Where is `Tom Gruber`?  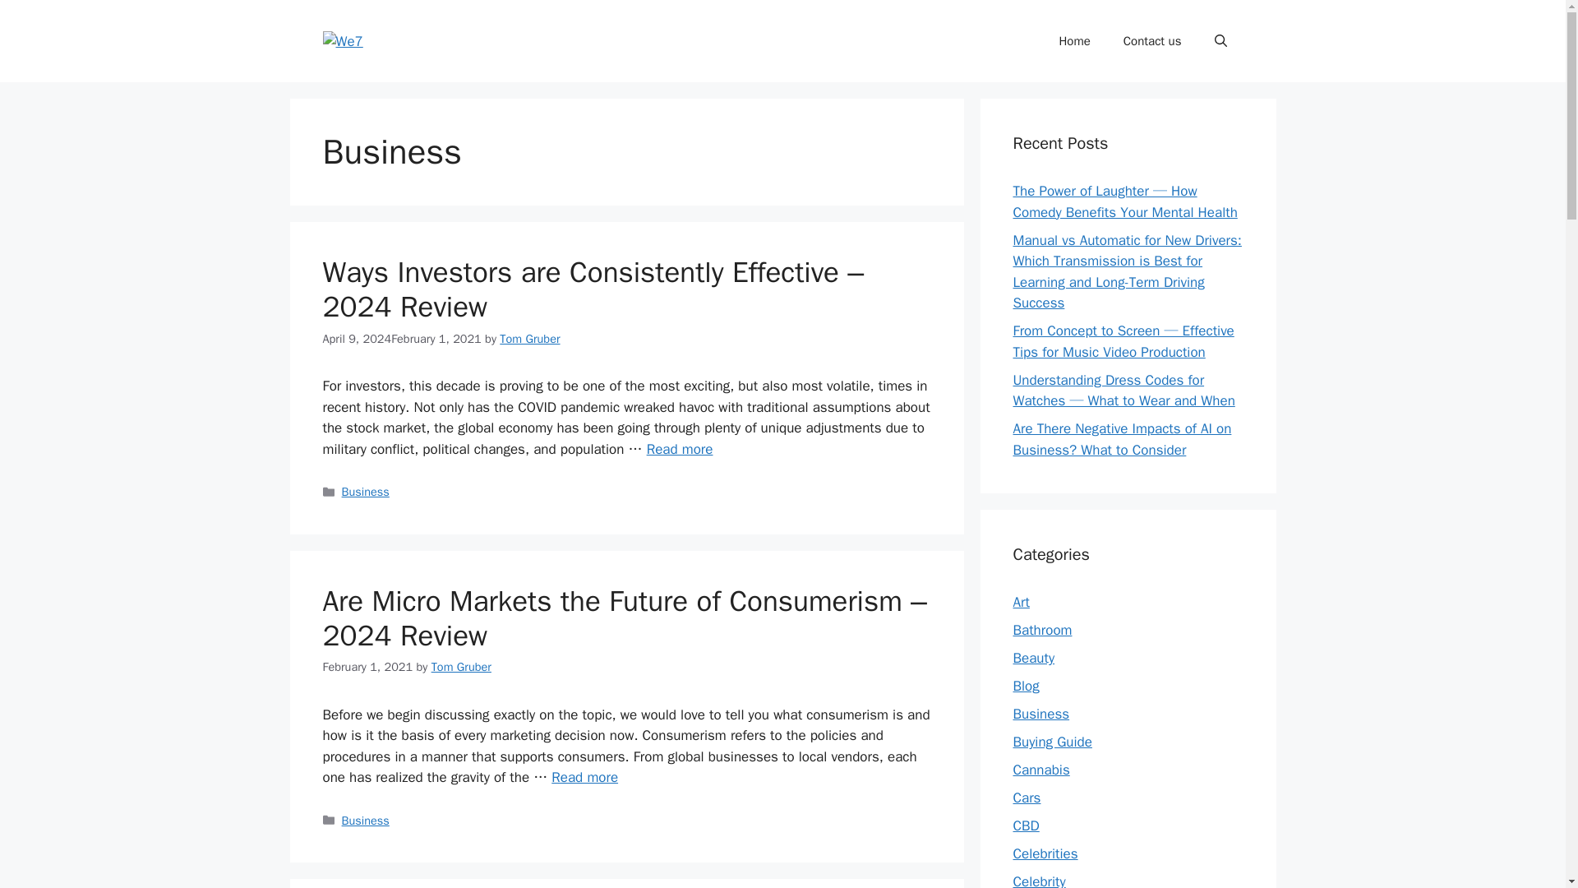 Tom Gruber is located at coordinates (460, 666).